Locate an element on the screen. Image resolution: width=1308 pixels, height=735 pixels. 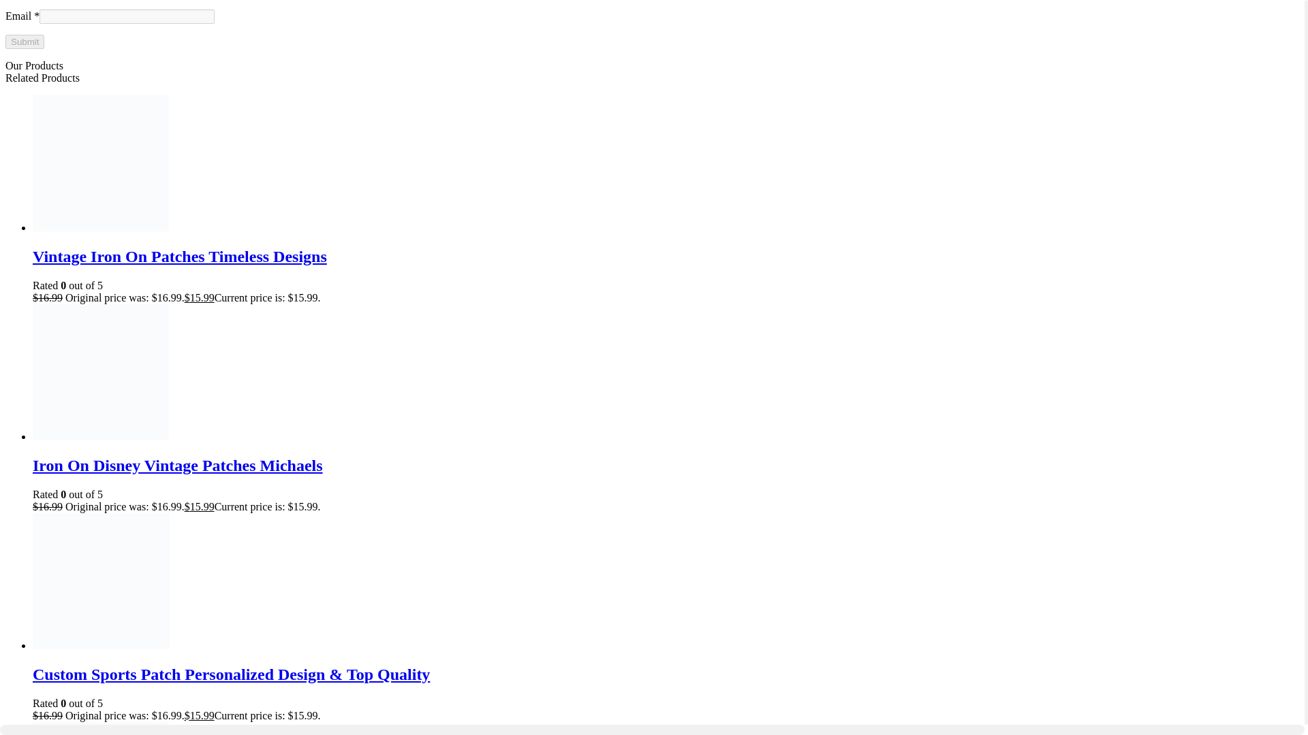
Submit is located at coordinates (25, 42).